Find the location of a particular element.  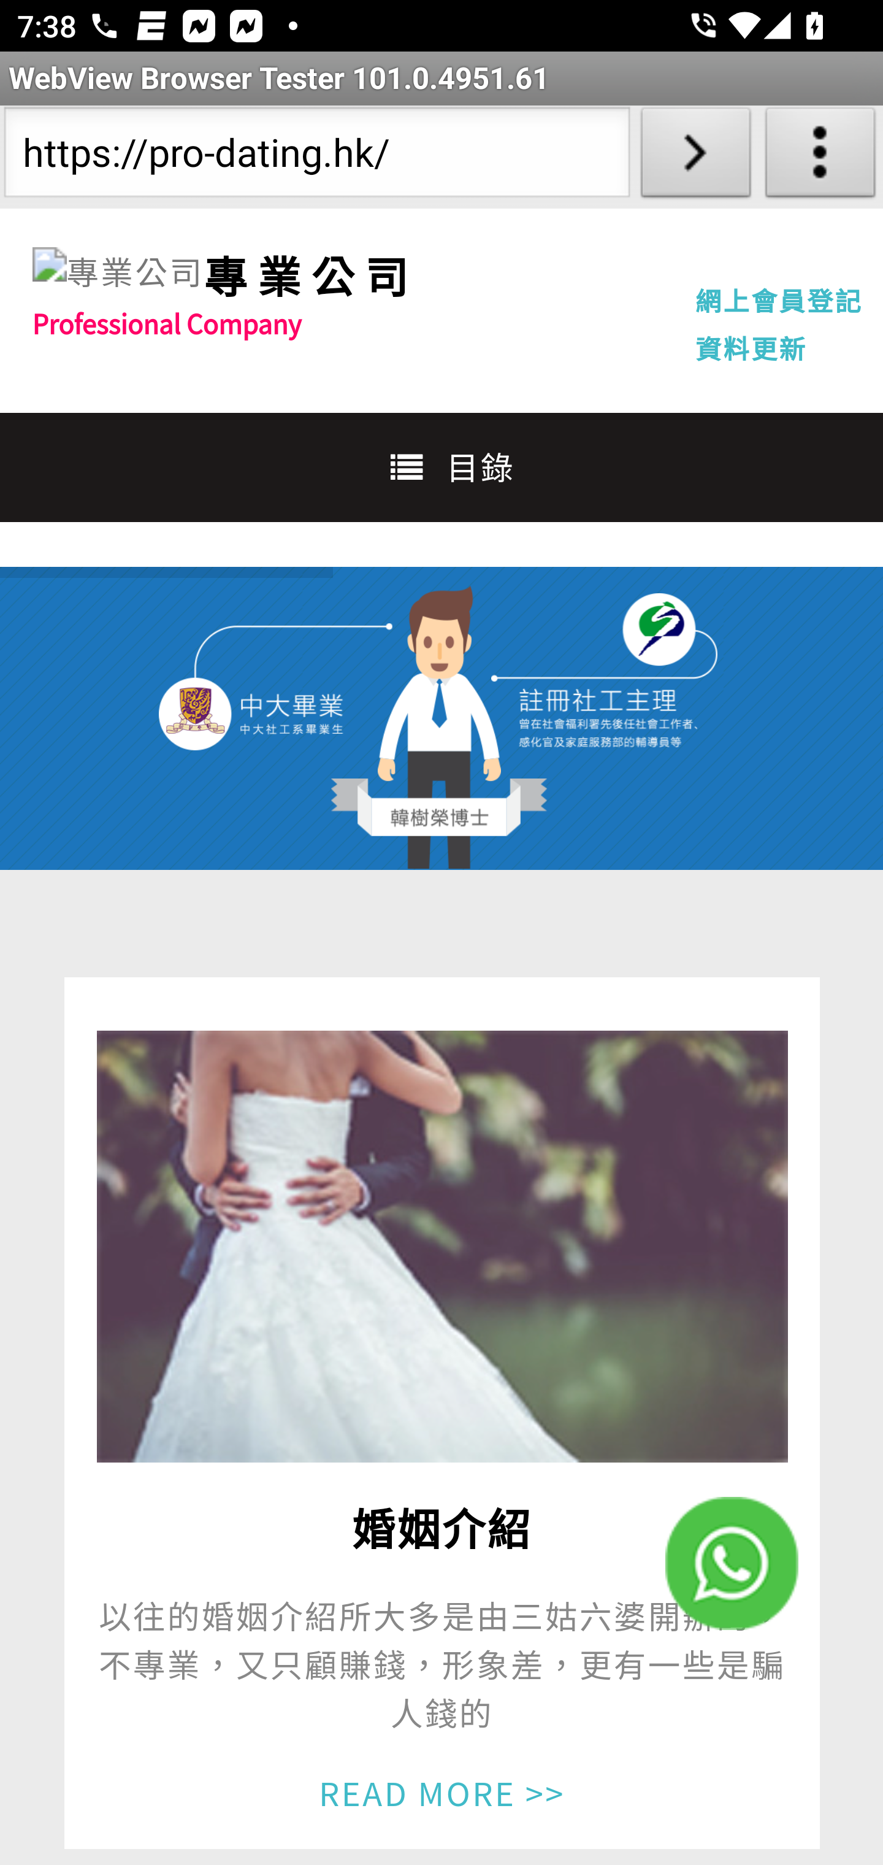

About WebView is located at coordinates (820, 157).